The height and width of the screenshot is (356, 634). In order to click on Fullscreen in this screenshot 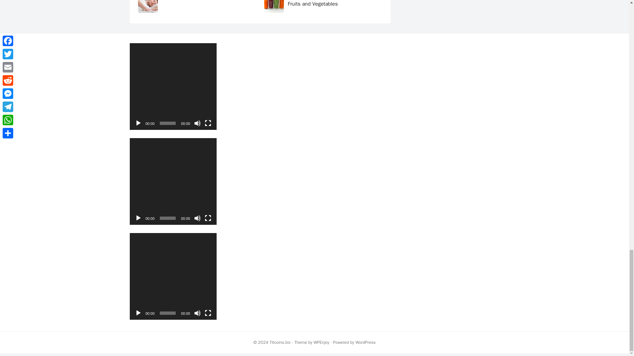, I will do `click(208, 313)`.